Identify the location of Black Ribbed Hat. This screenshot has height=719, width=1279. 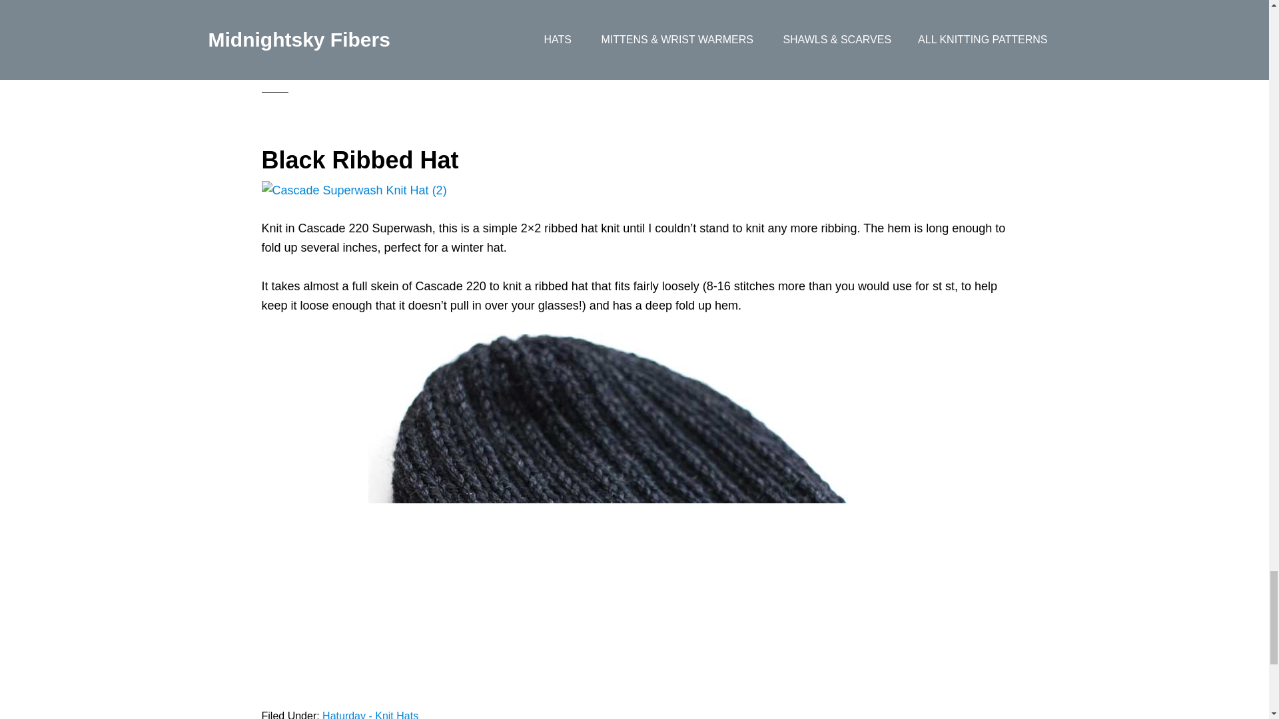
(359, 160).